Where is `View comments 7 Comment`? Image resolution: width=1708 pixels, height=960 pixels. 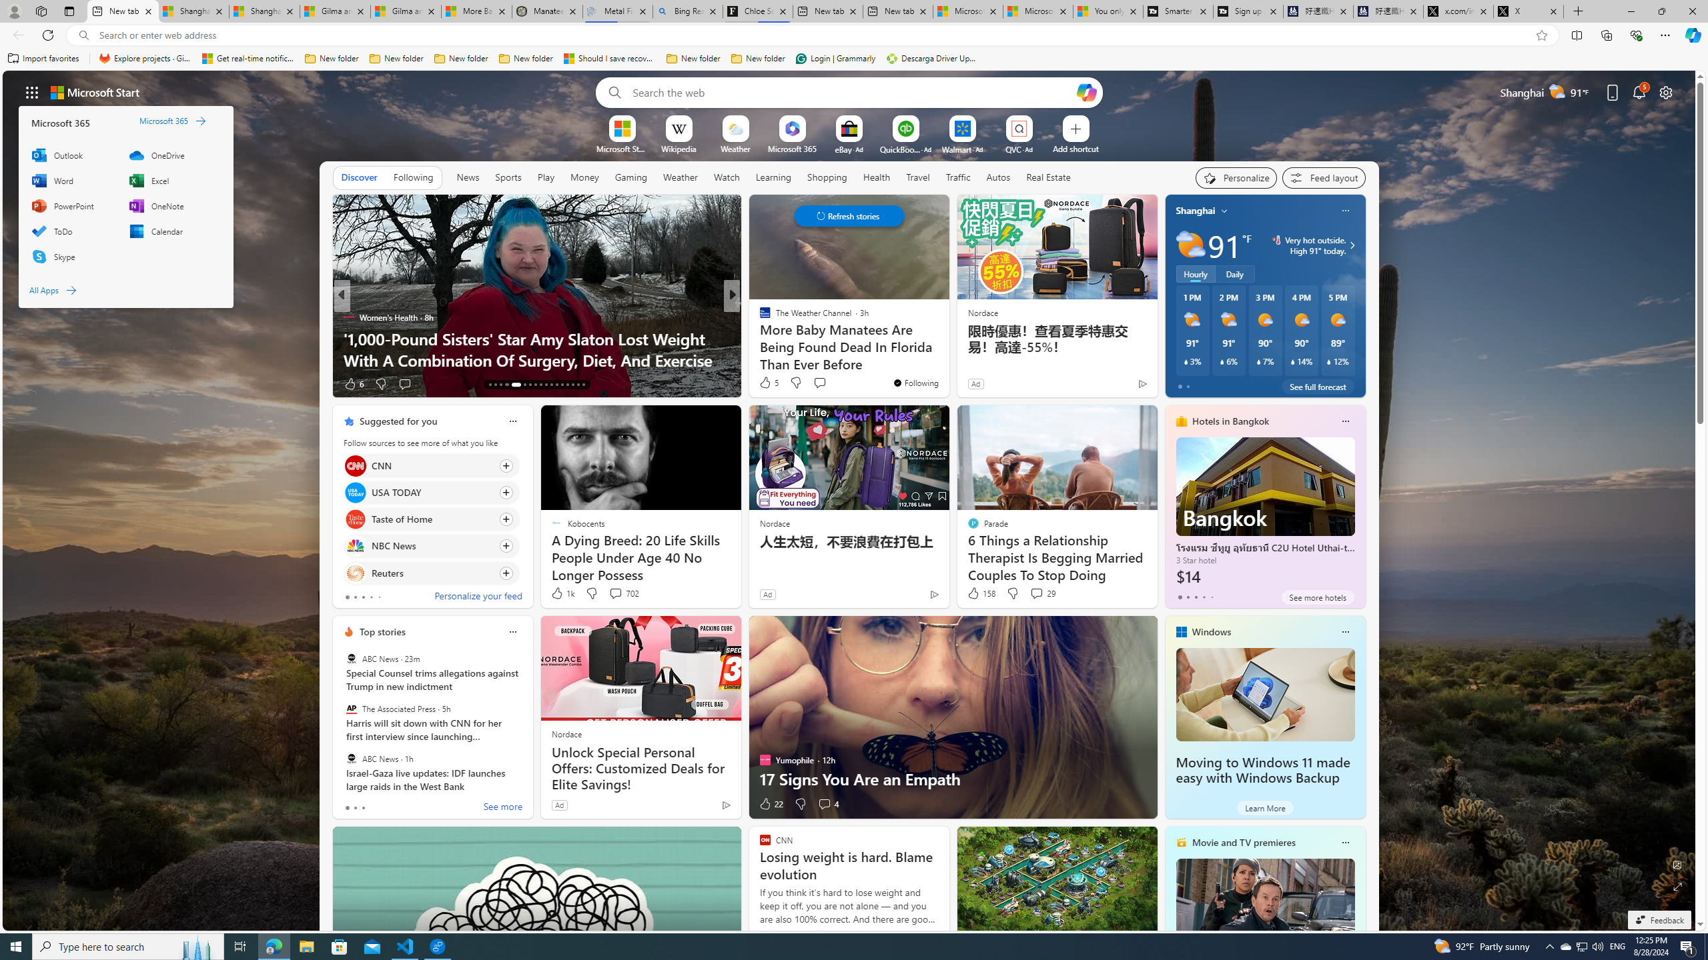 View comments 7 Comment is located at coordinates (819, 383).